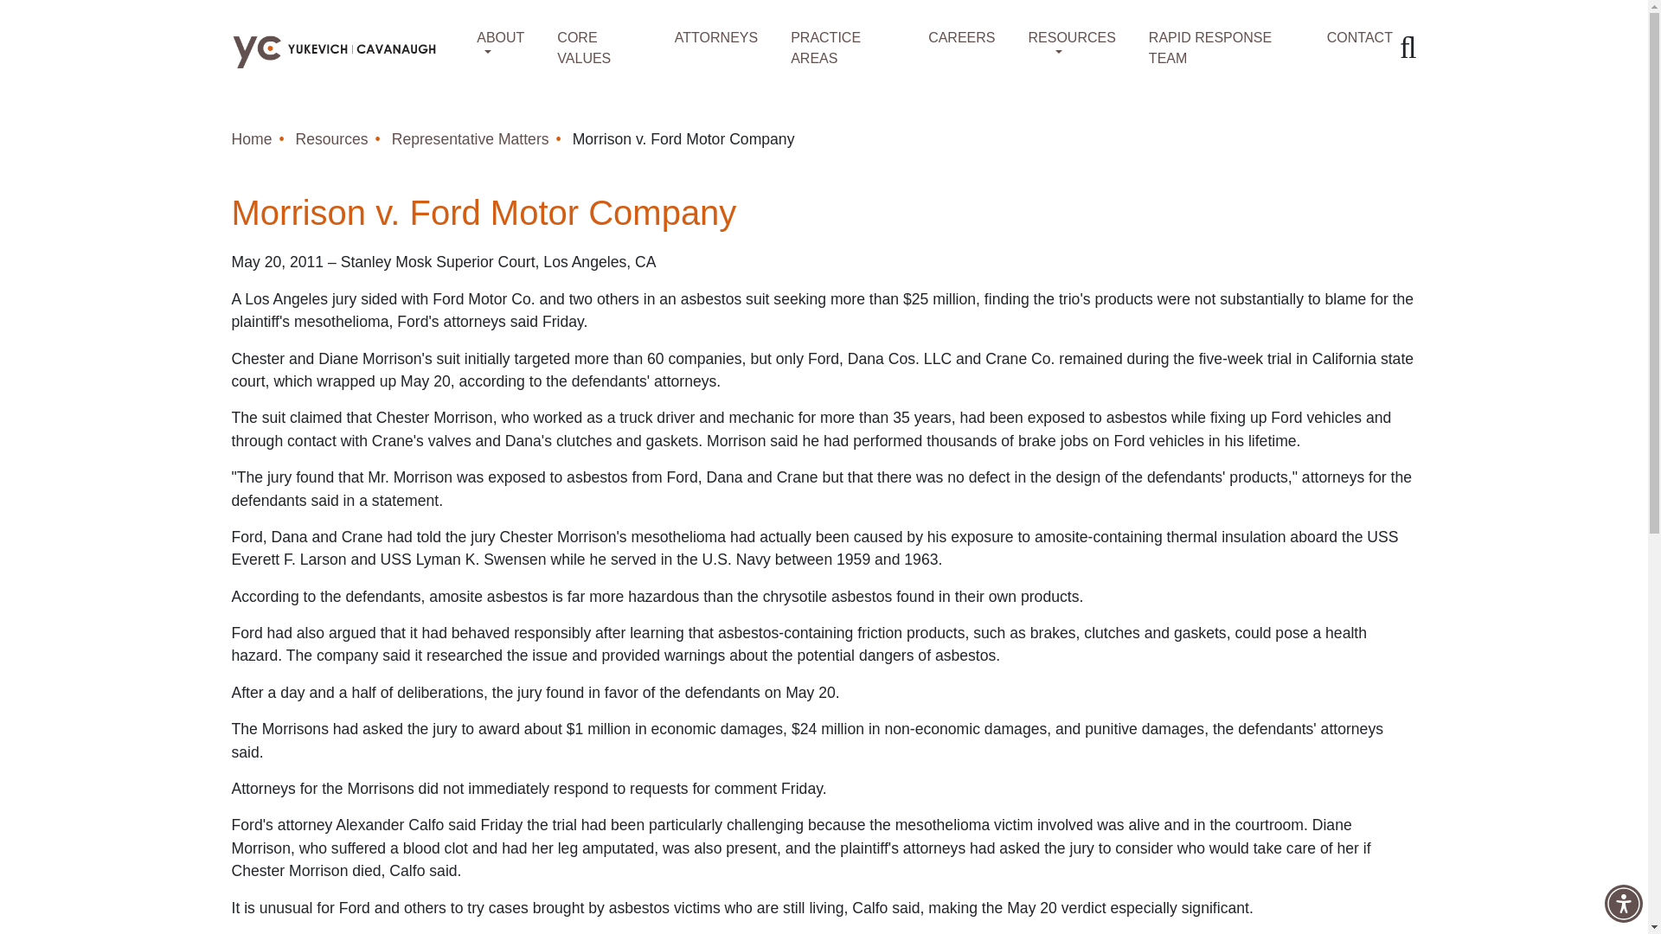 The width and height of the screenshot is (1661, 934). Describe the element at coordinates (706, 37) in the screenshot. I see `ATTORNEYS` at that location.